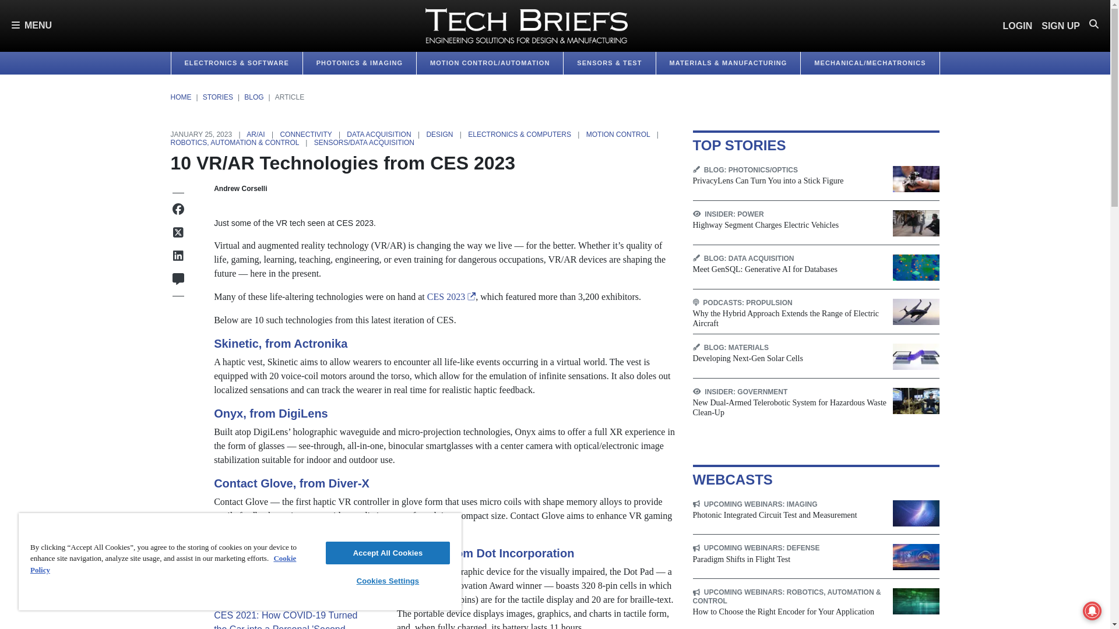 This screenshot has height=629, width=1119. Describe the element at coordinates (1018, 25) in the screenshot. I see `LOGIN` at that location.